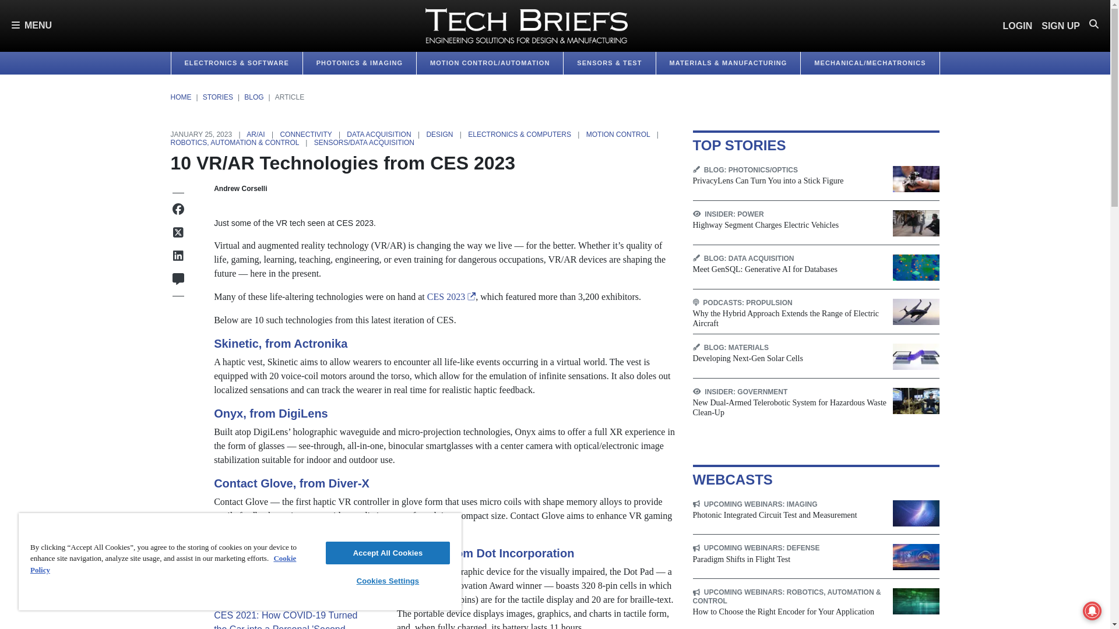 This screenshot has height=629, width=1119. Describe the element at coordinates (1018, 25) in the screenshot. I see `LOGIN` at that location.